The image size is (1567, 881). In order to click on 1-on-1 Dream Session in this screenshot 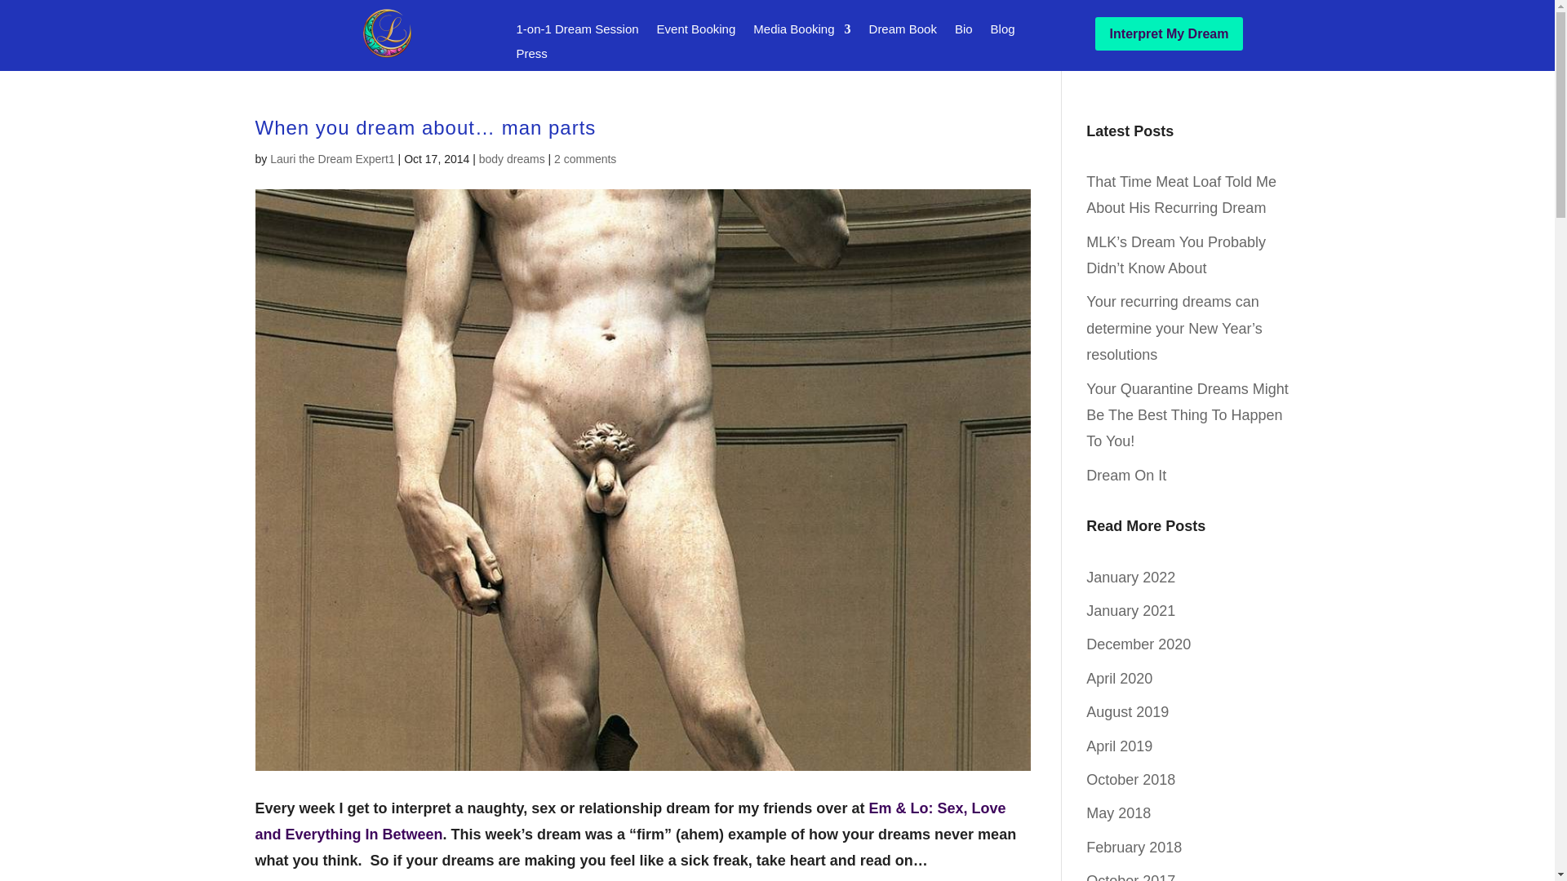, I will do `click(576, 33)`.